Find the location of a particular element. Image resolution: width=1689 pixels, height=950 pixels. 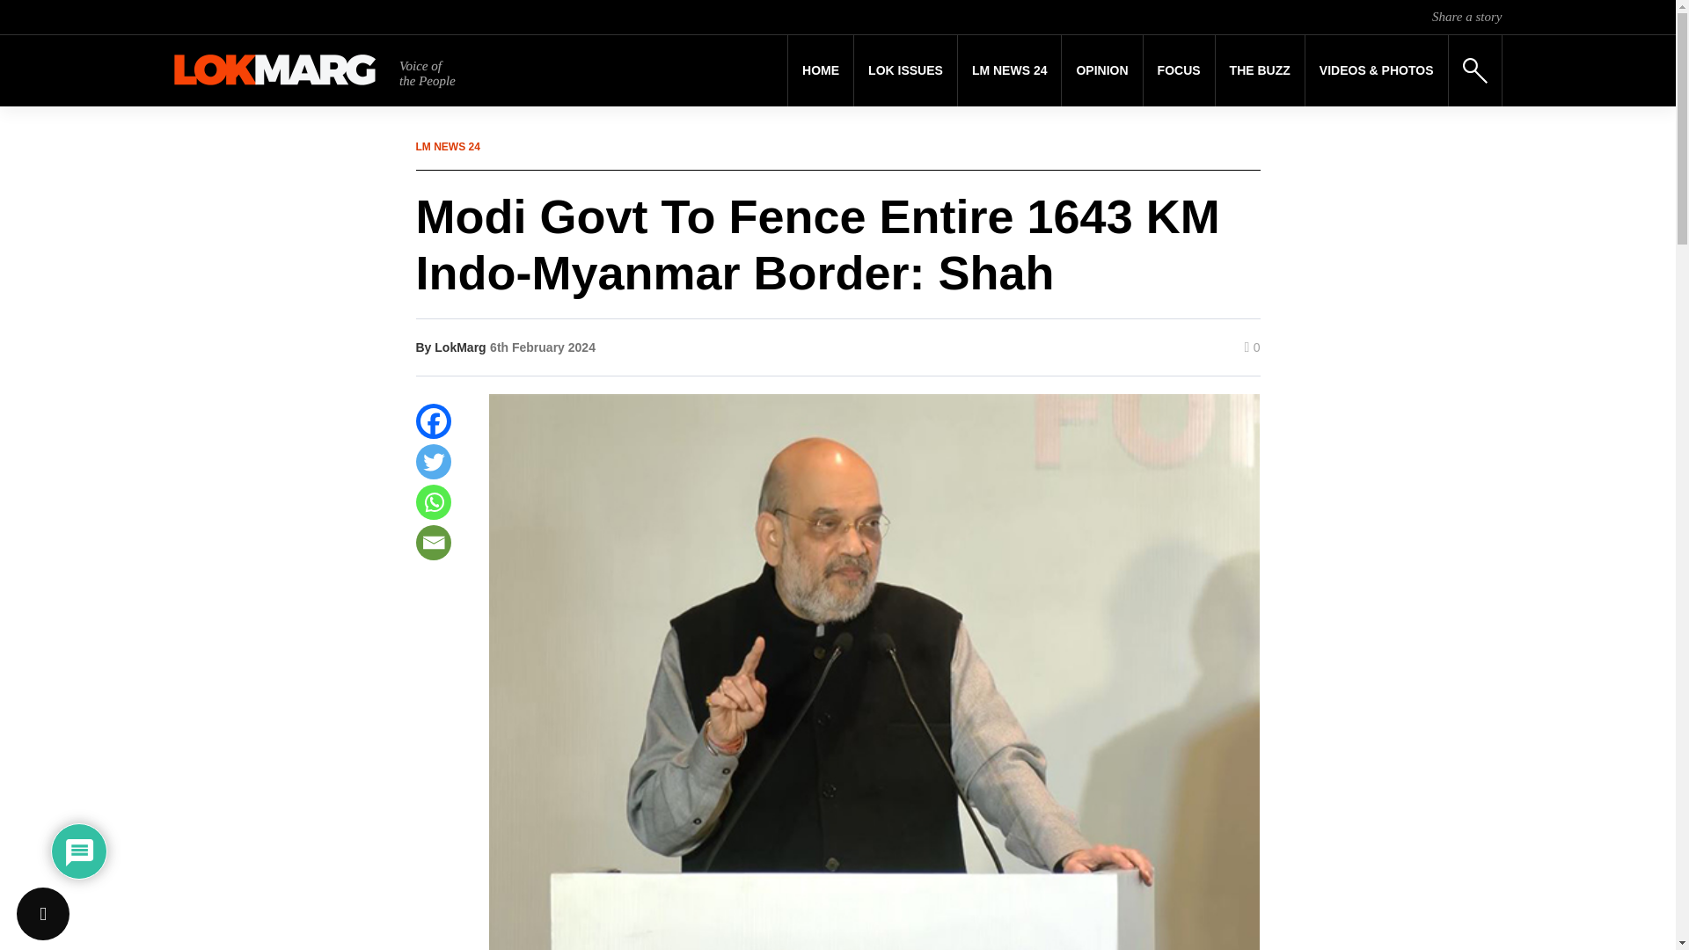

Twitter is located at coordinates (433, 462).